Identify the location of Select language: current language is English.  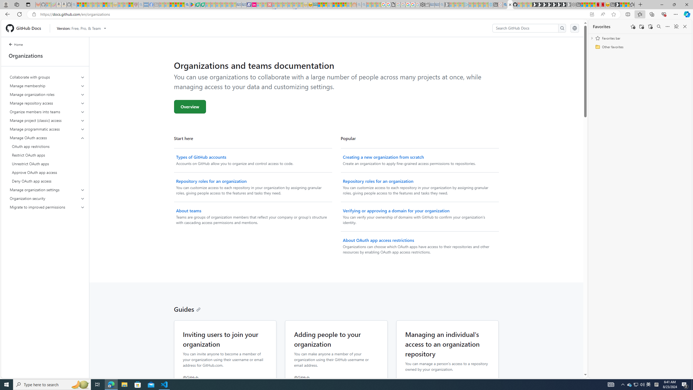
(575, 28).